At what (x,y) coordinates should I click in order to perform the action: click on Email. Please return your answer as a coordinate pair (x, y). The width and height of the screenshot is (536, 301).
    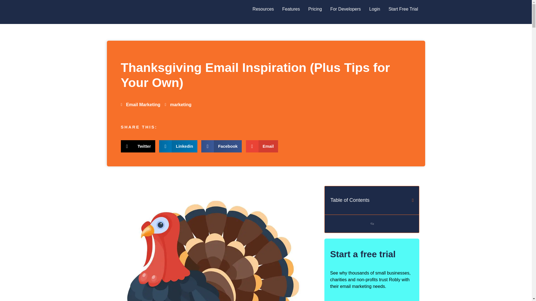
    Looking at the image, I should click on (262, 146).